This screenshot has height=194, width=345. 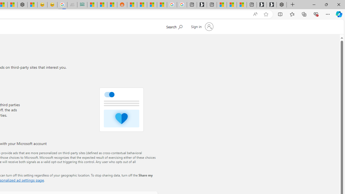 I want to click on These 3 Stocks Pay You More Than 5% to Own Them, so click(x=242, y=5).